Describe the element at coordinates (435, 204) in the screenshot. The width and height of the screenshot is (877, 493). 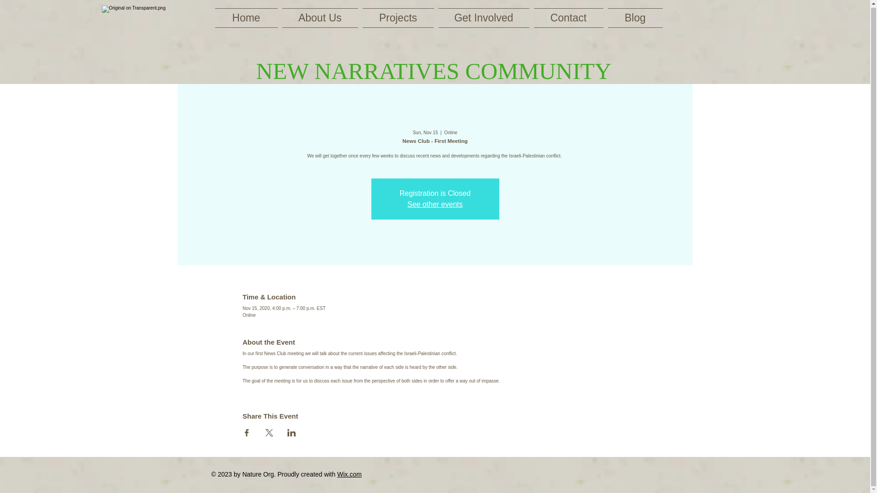
I see `See other events` at that location.